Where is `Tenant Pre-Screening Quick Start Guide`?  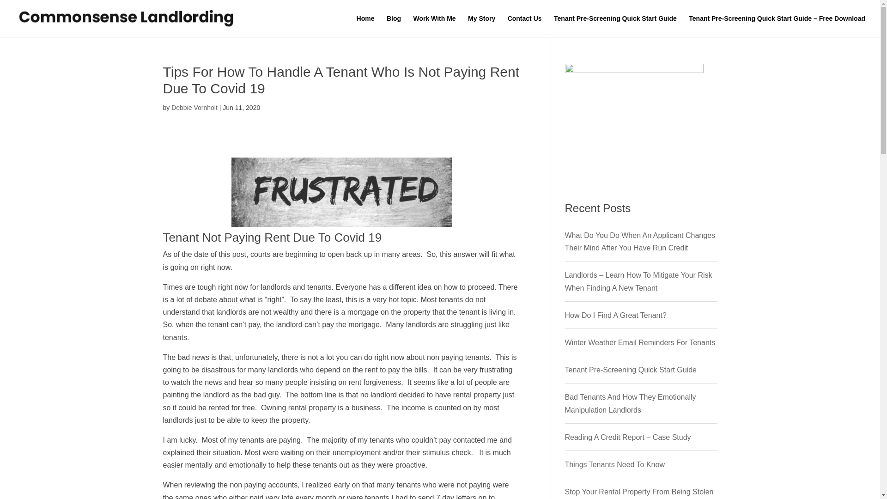 Tenant Pre-Screening Quick Start Guide is located at coordinates (615, 26).